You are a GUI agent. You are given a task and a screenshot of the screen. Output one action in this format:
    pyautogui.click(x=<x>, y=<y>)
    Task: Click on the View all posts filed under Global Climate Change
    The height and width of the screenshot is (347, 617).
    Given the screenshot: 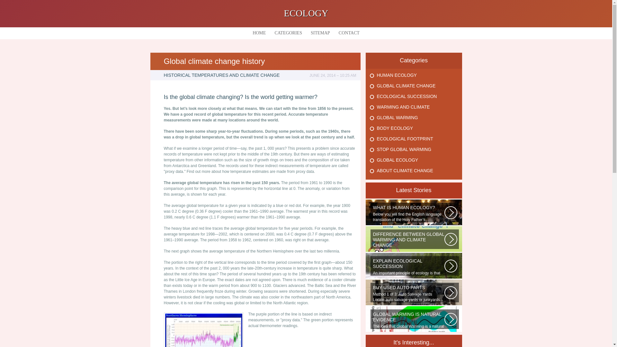 What is the action you would take?
    pyautogui.click(x=406, y=86)
    